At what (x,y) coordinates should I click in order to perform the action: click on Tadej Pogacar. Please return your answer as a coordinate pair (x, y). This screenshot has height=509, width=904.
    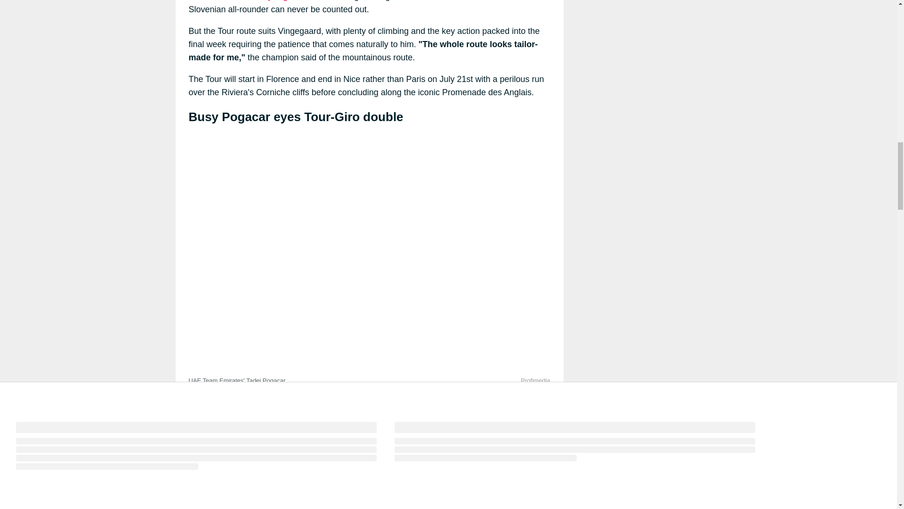
    Looking at the image, I should click on (277, 0).